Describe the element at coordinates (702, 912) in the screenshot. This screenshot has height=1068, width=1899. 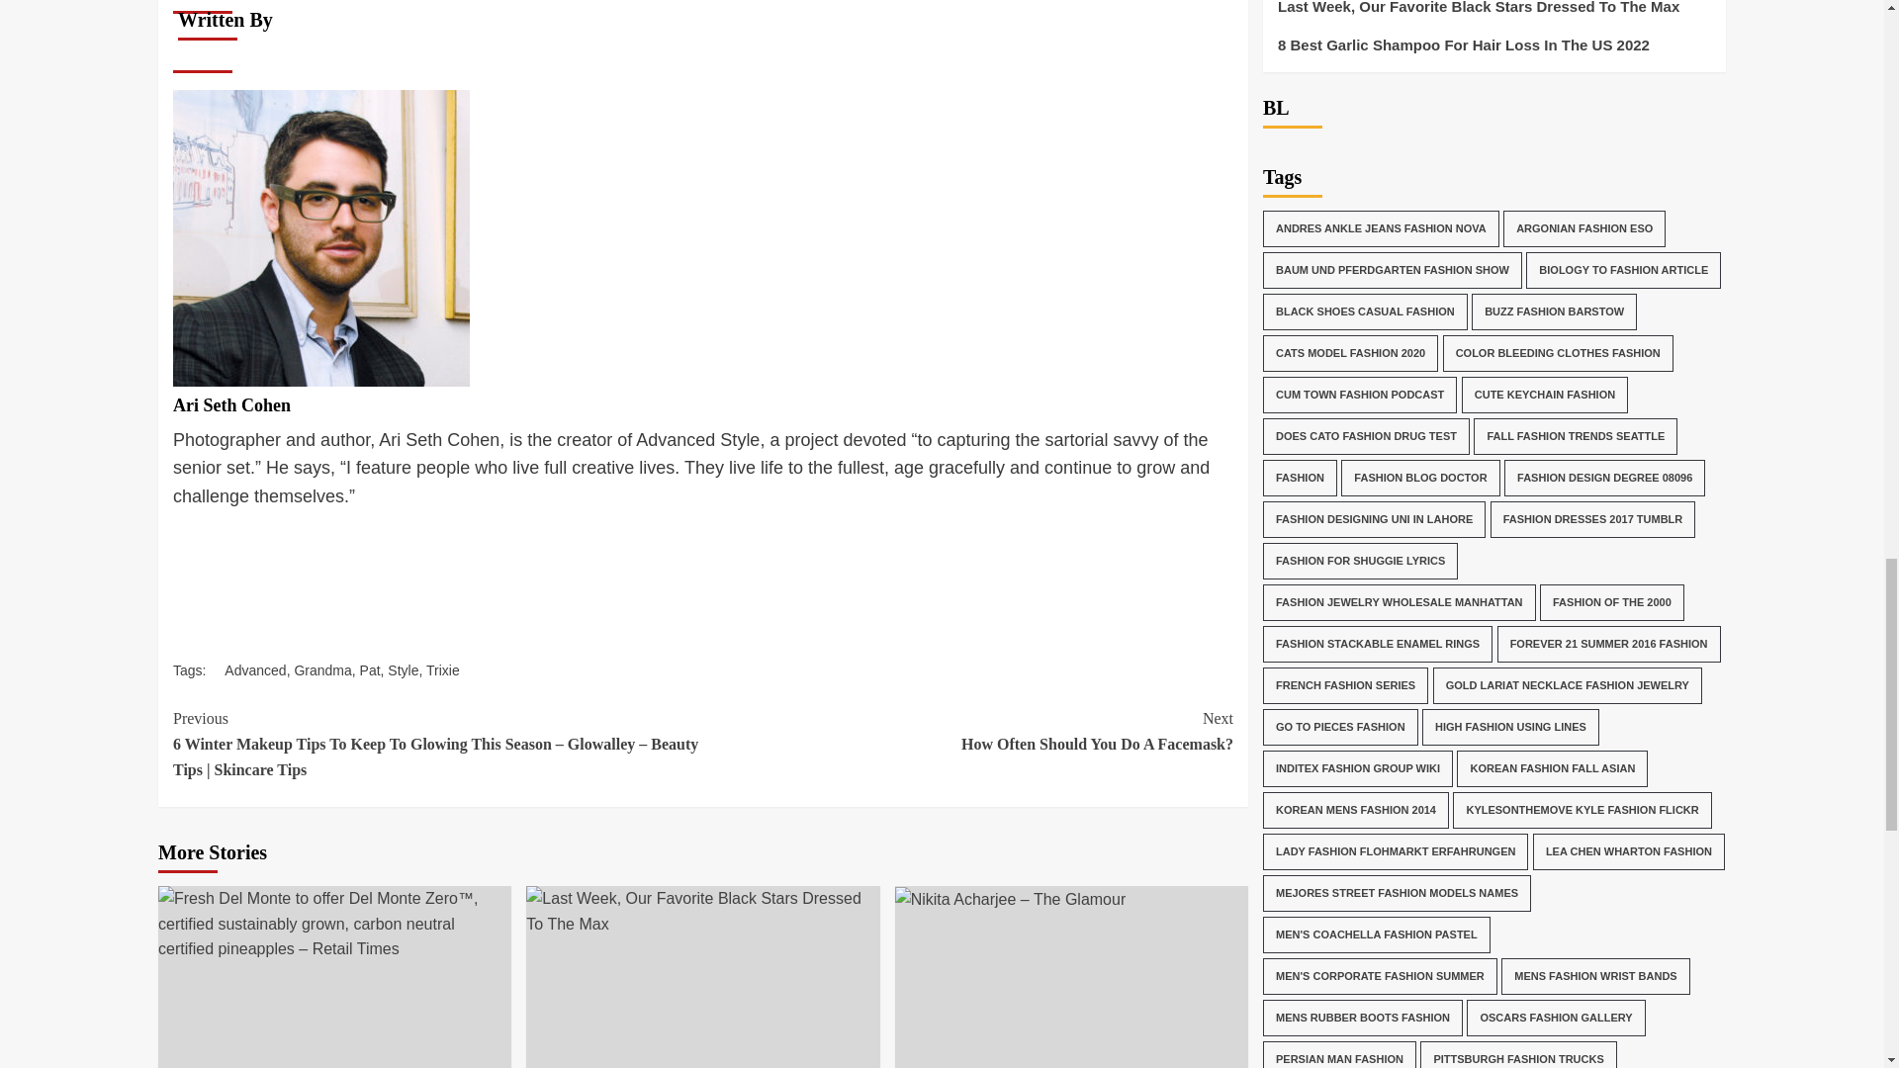
I see `Last Week, Our Favorite Black Stars Dressed To The Max` at that location.